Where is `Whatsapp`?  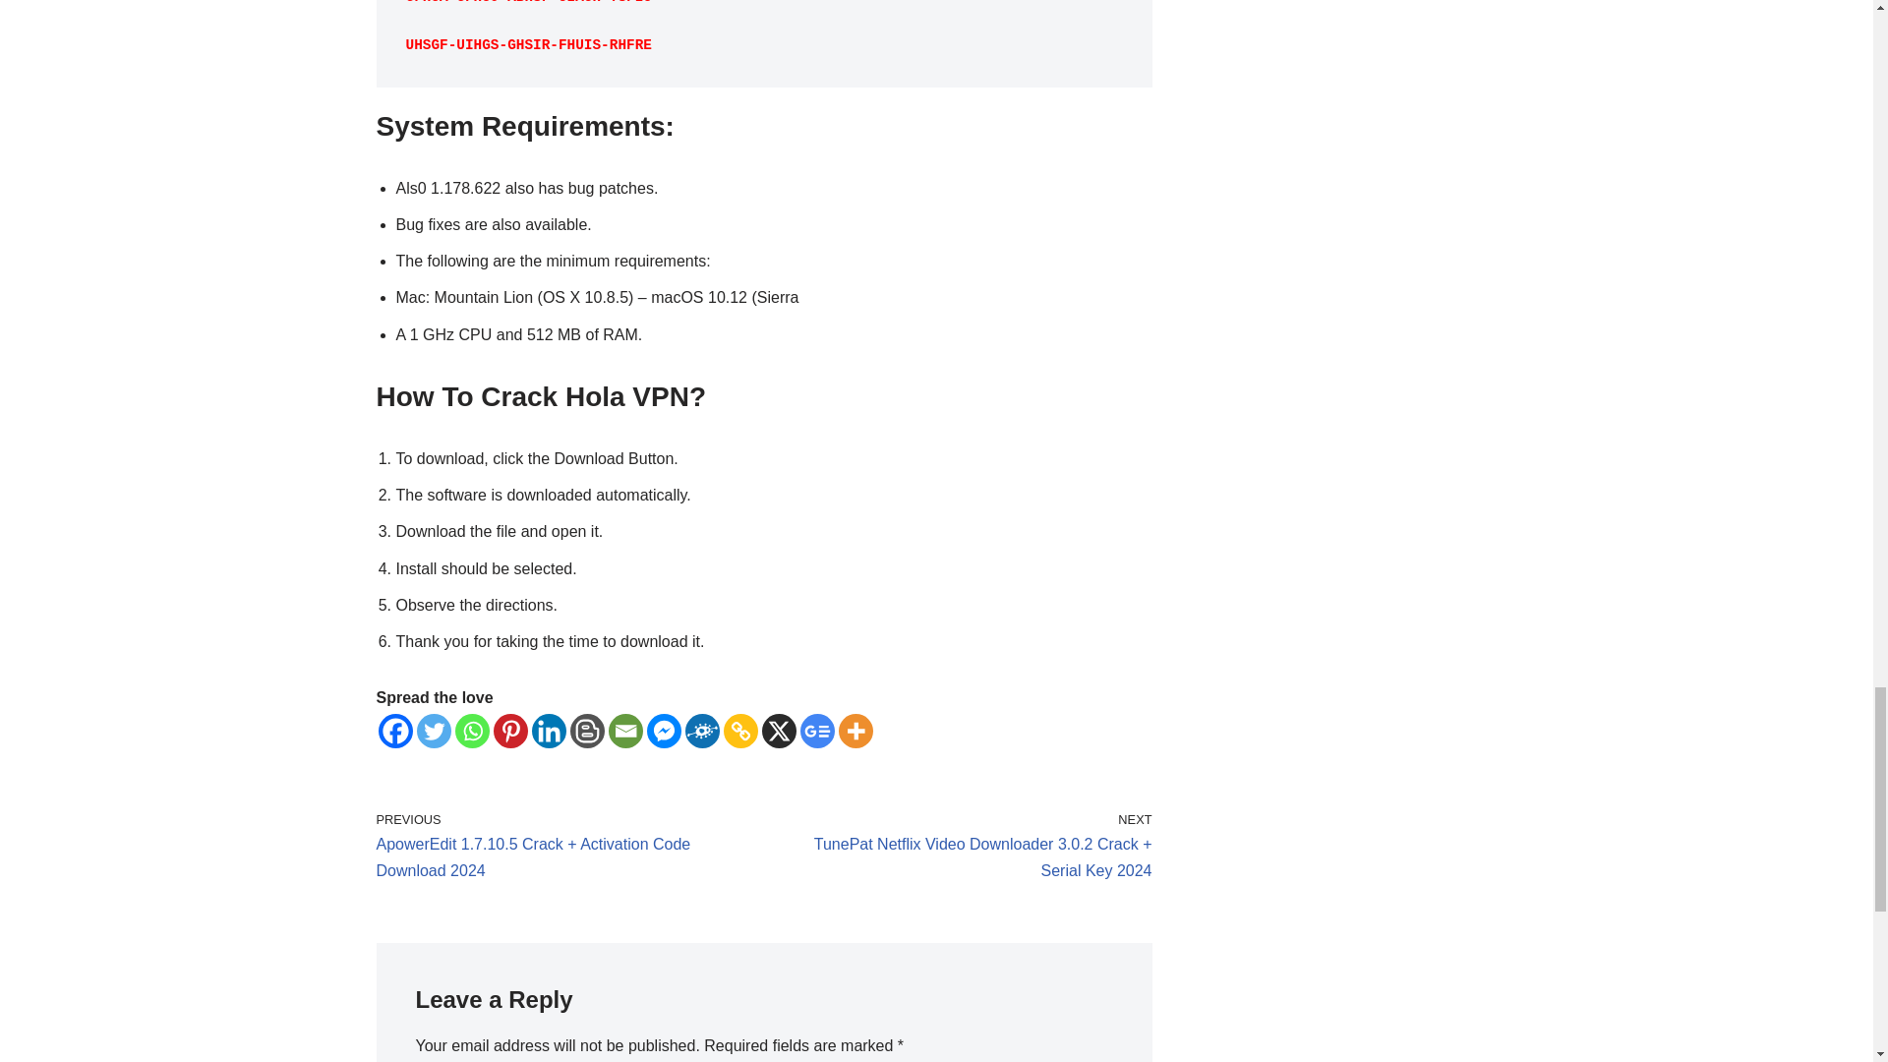 Whatsapp is located at coordinates (472, 731).